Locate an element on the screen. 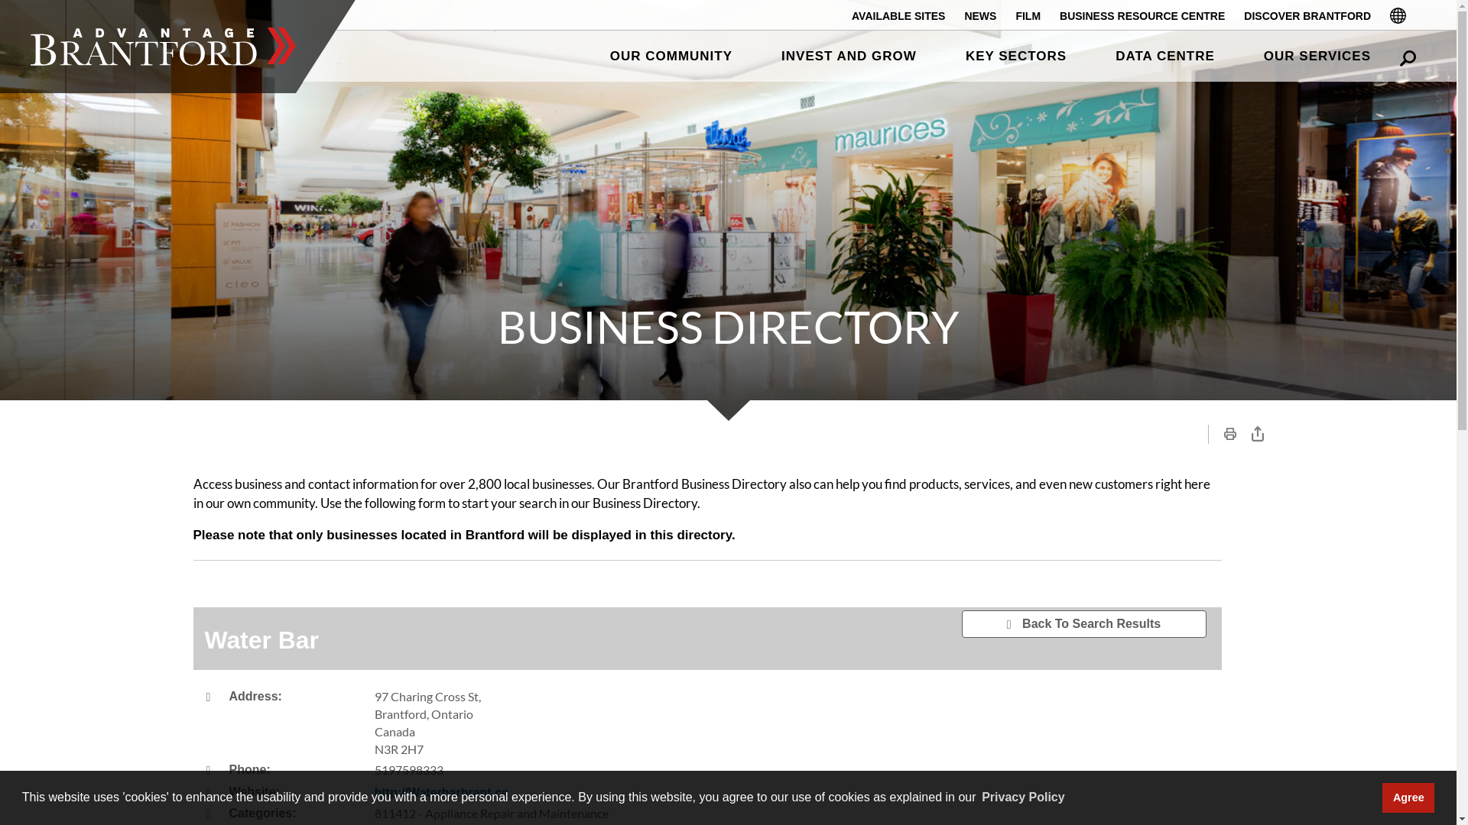  Privacy Policy is located at coordinates (1023, 797).